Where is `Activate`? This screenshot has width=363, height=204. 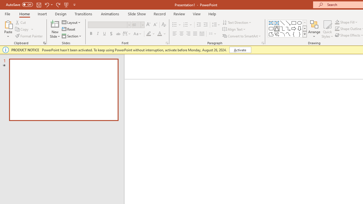
Activate is located at coordinates (240, 50).